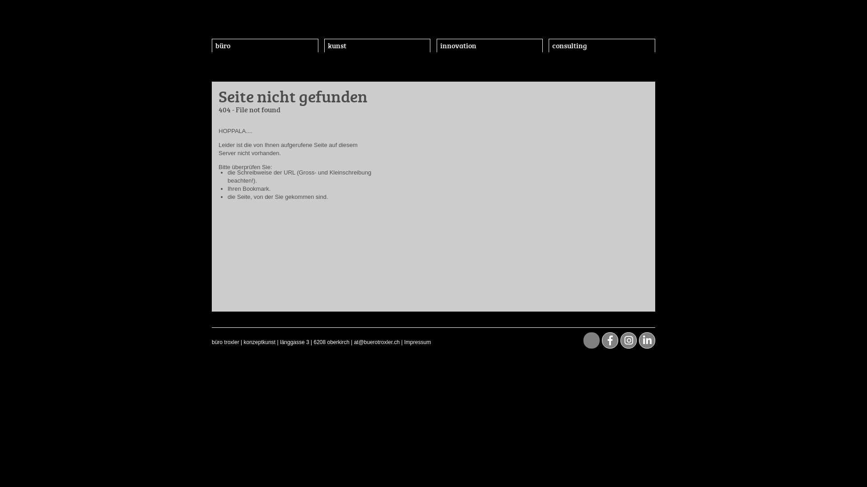  What do you see at coordinates (489, 46) in the screenshot?
I see `innovation` at bounding box center [489, 46].